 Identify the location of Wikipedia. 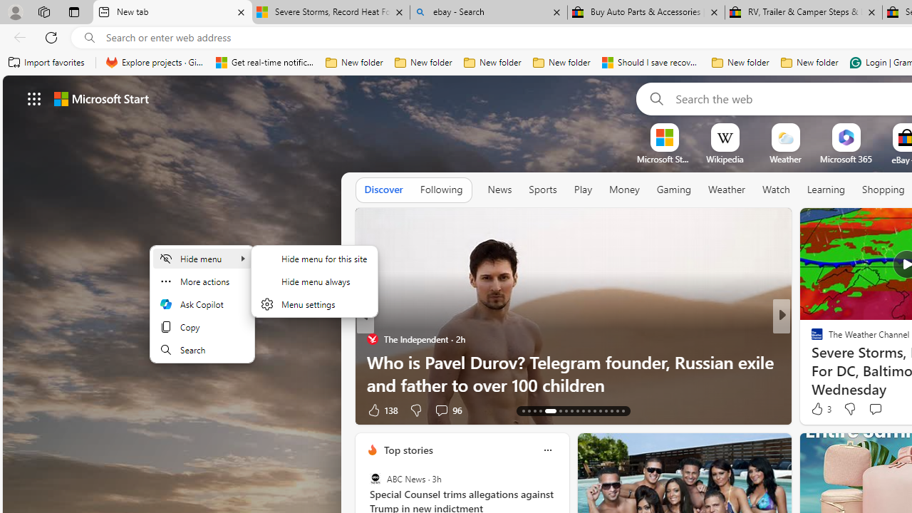
(725, 159).